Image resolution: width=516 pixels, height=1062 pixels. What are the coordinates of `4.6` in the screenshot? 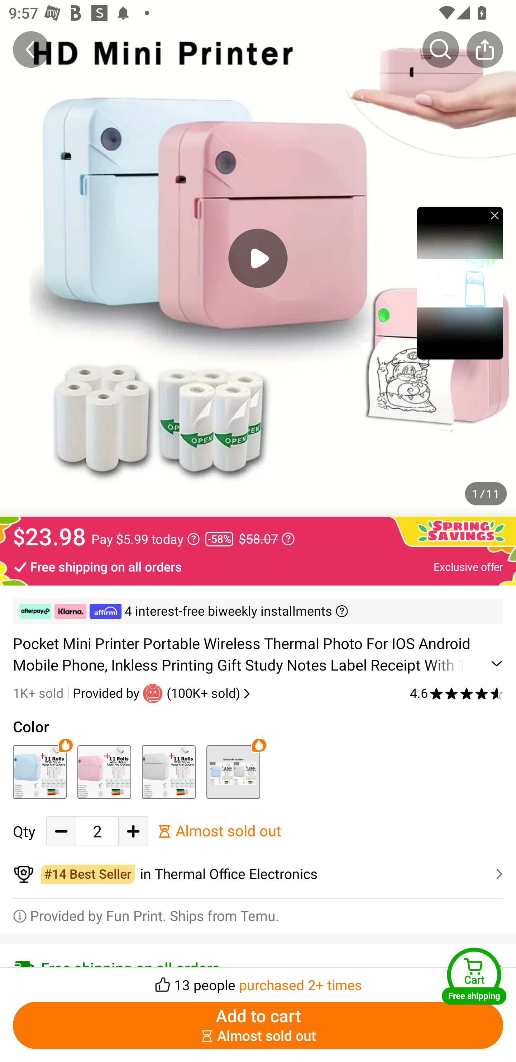 It's located at (457, 693).